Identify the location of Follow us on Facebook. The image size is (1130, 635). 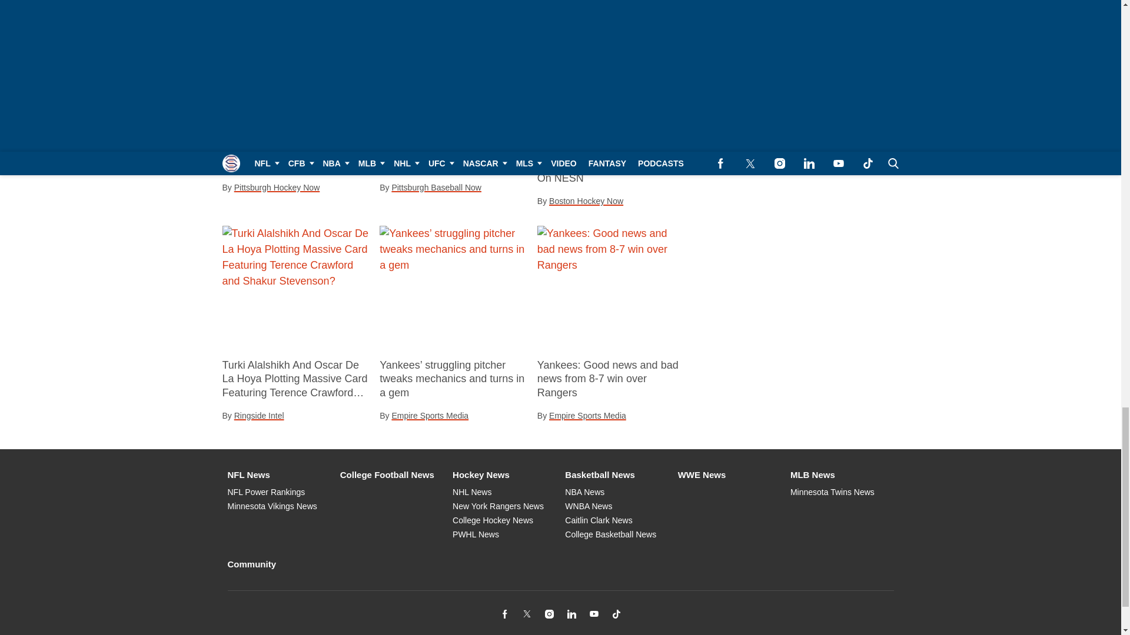
(504, 614).